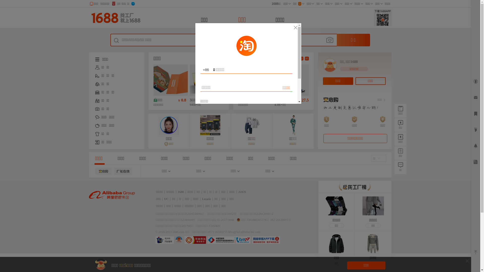 The height and width of the screenshot is (272, 484). I want to click on 1688, so click(181, 192).